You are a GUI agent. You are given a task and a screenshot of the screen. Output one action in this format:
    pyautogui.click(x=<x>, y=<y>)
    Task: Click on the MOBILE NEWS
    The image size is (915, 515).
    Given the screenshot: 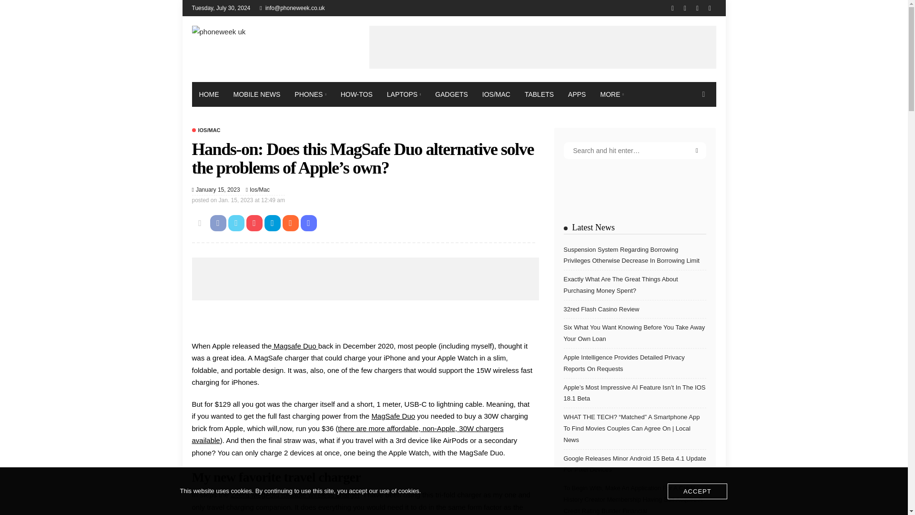 What is the action you would take?
    pyautogui.click(x=256, y=94)
    